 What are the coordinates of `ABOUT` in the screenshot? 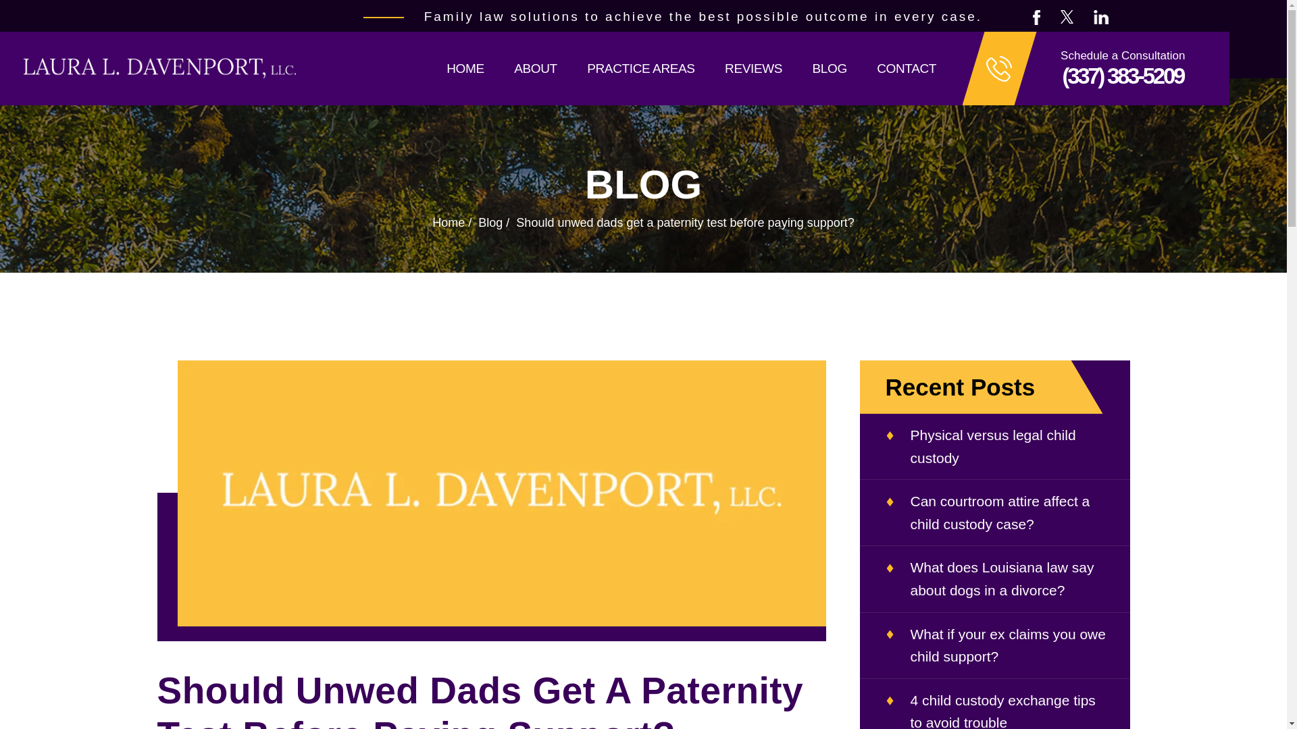 It's located at (535, 67).